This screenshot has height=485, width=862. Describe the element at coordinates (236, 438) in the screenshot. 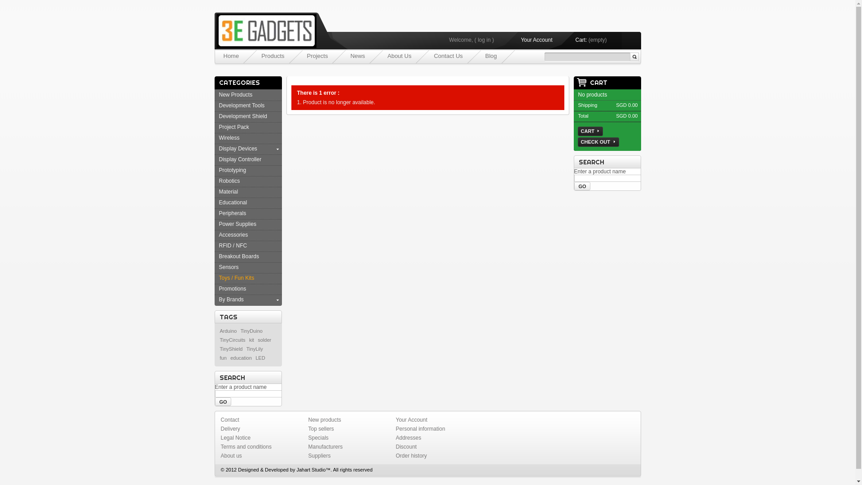

I see `Legal Notice` at that location.